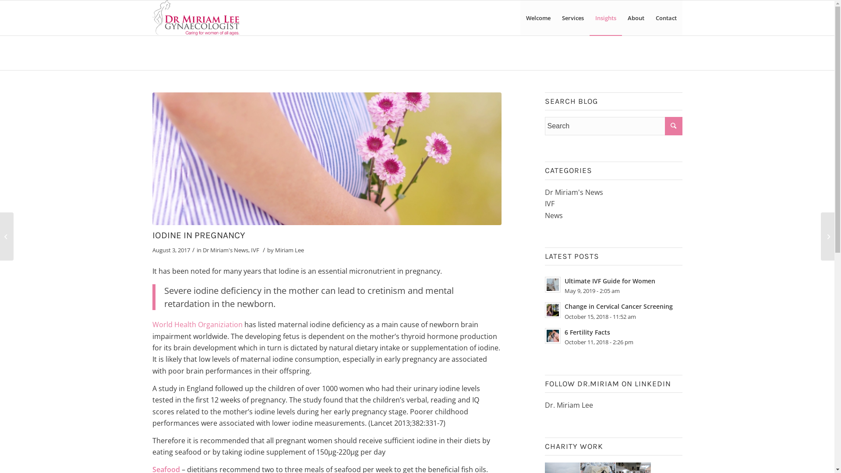  What do you see at coordinates (198, 325) in the screenshot?
I see `World Health Organiziation` at bounding box center [198, 325].